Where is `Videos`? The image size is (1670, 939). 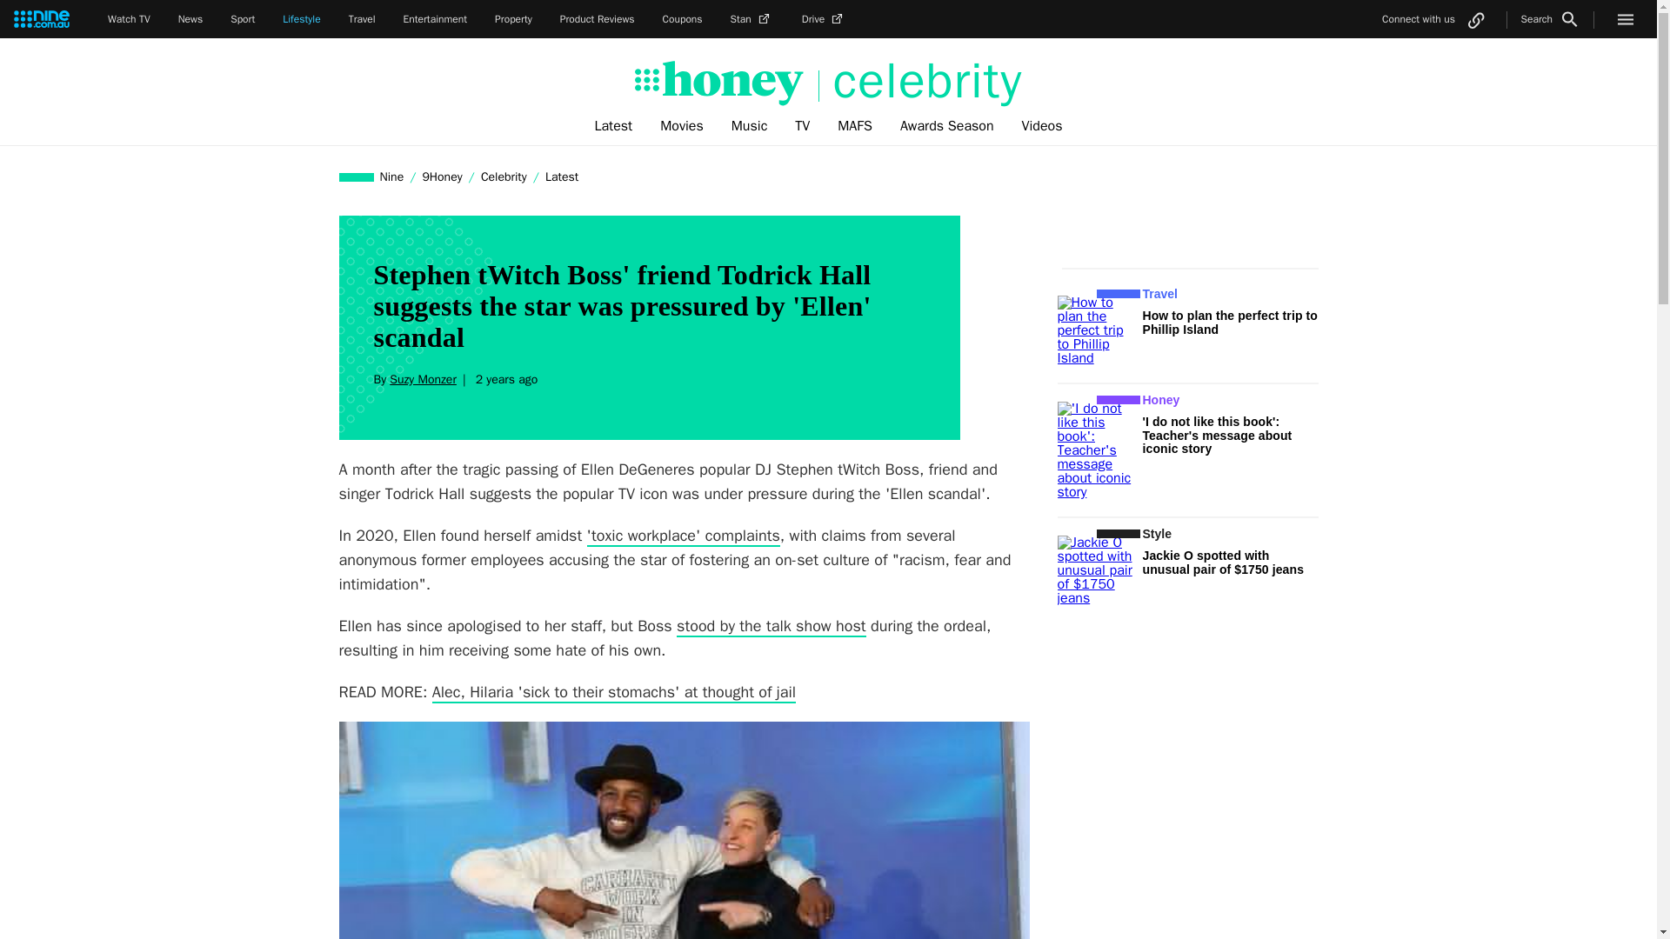
Videos is located at coordinates (1042, 126).